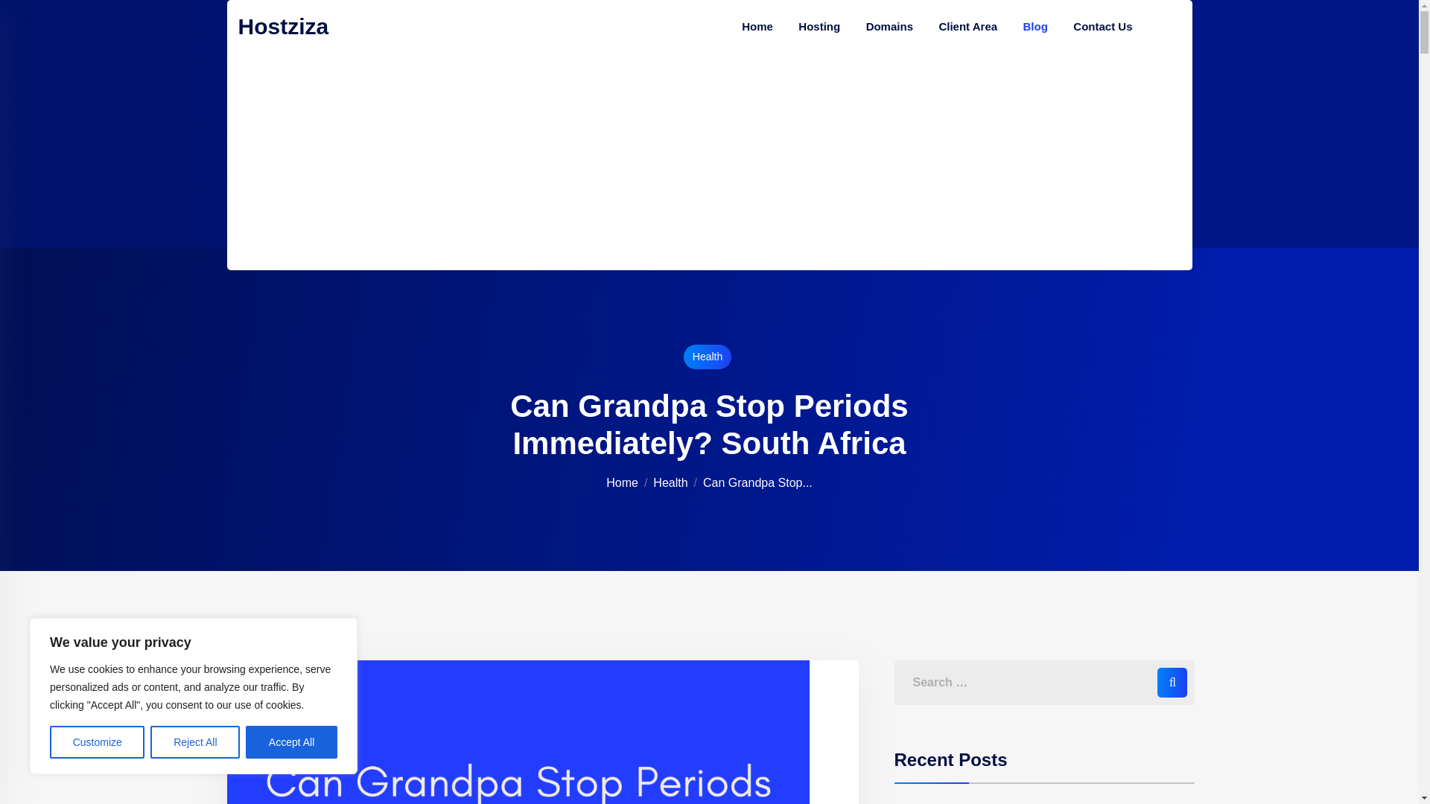  I want to click on Hostziza, so click(309, 27).